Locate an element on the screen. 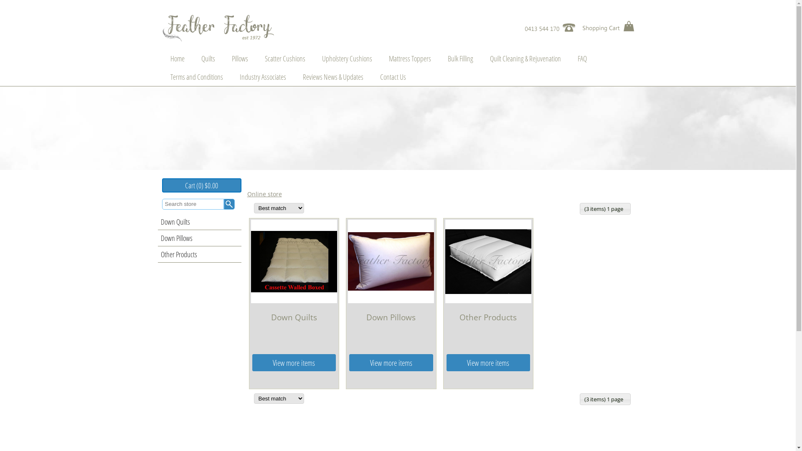 This screenshot has width=802, height=451. Bulk Filling is located at coordinates (460, 58).